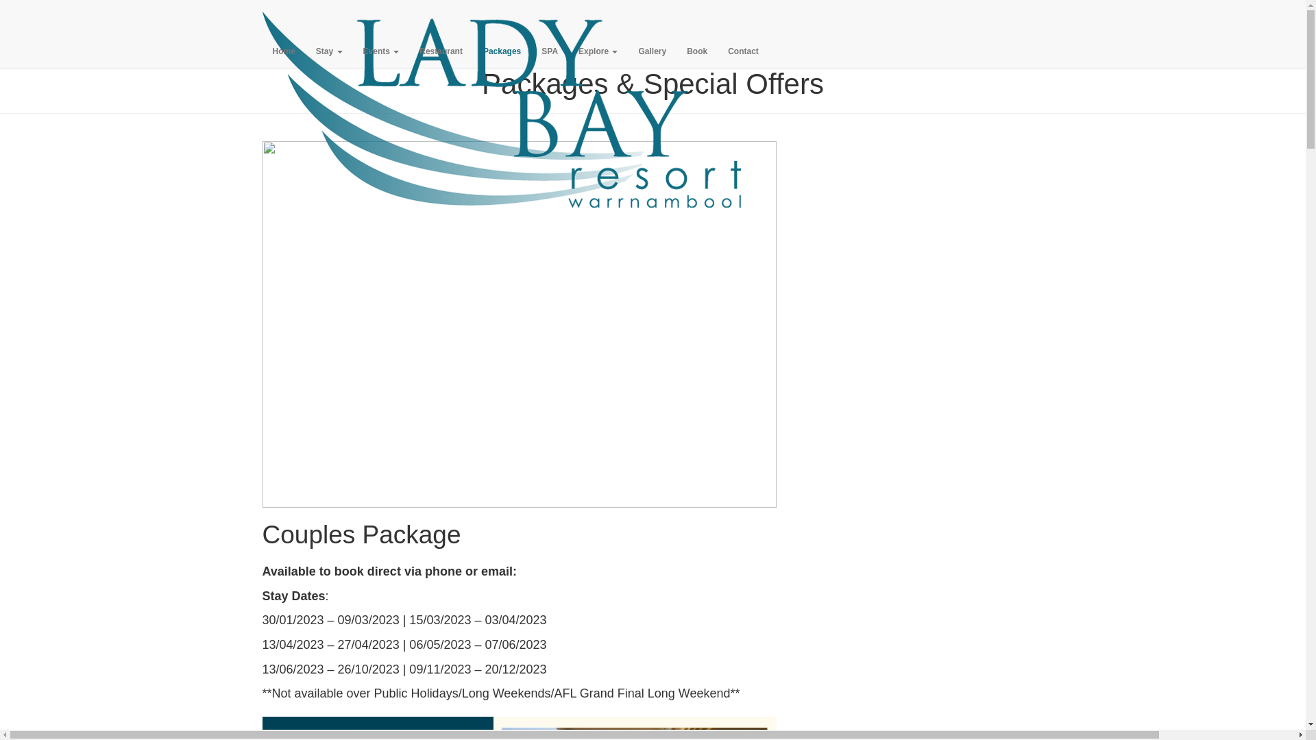 The height and width of the screenshot is (740, 1316). Describe the element at coordinates (550, 51) in the screenshot. I see `SPA` at that location.